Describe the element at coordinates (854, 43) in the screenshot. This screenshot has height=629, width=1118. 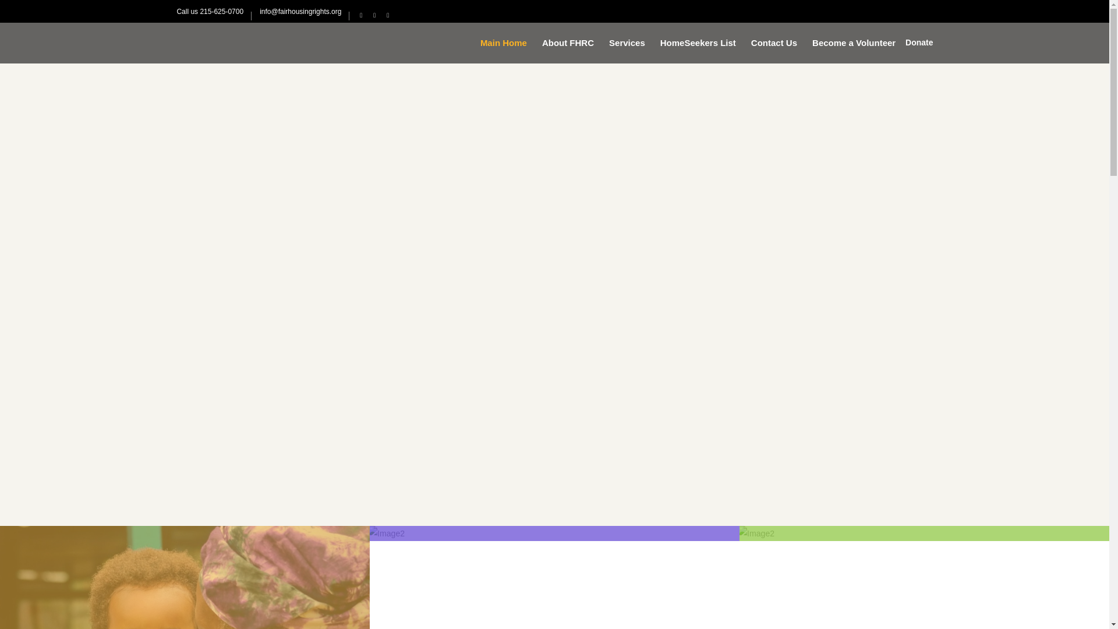
I see `Become a Volunteer` at that location.